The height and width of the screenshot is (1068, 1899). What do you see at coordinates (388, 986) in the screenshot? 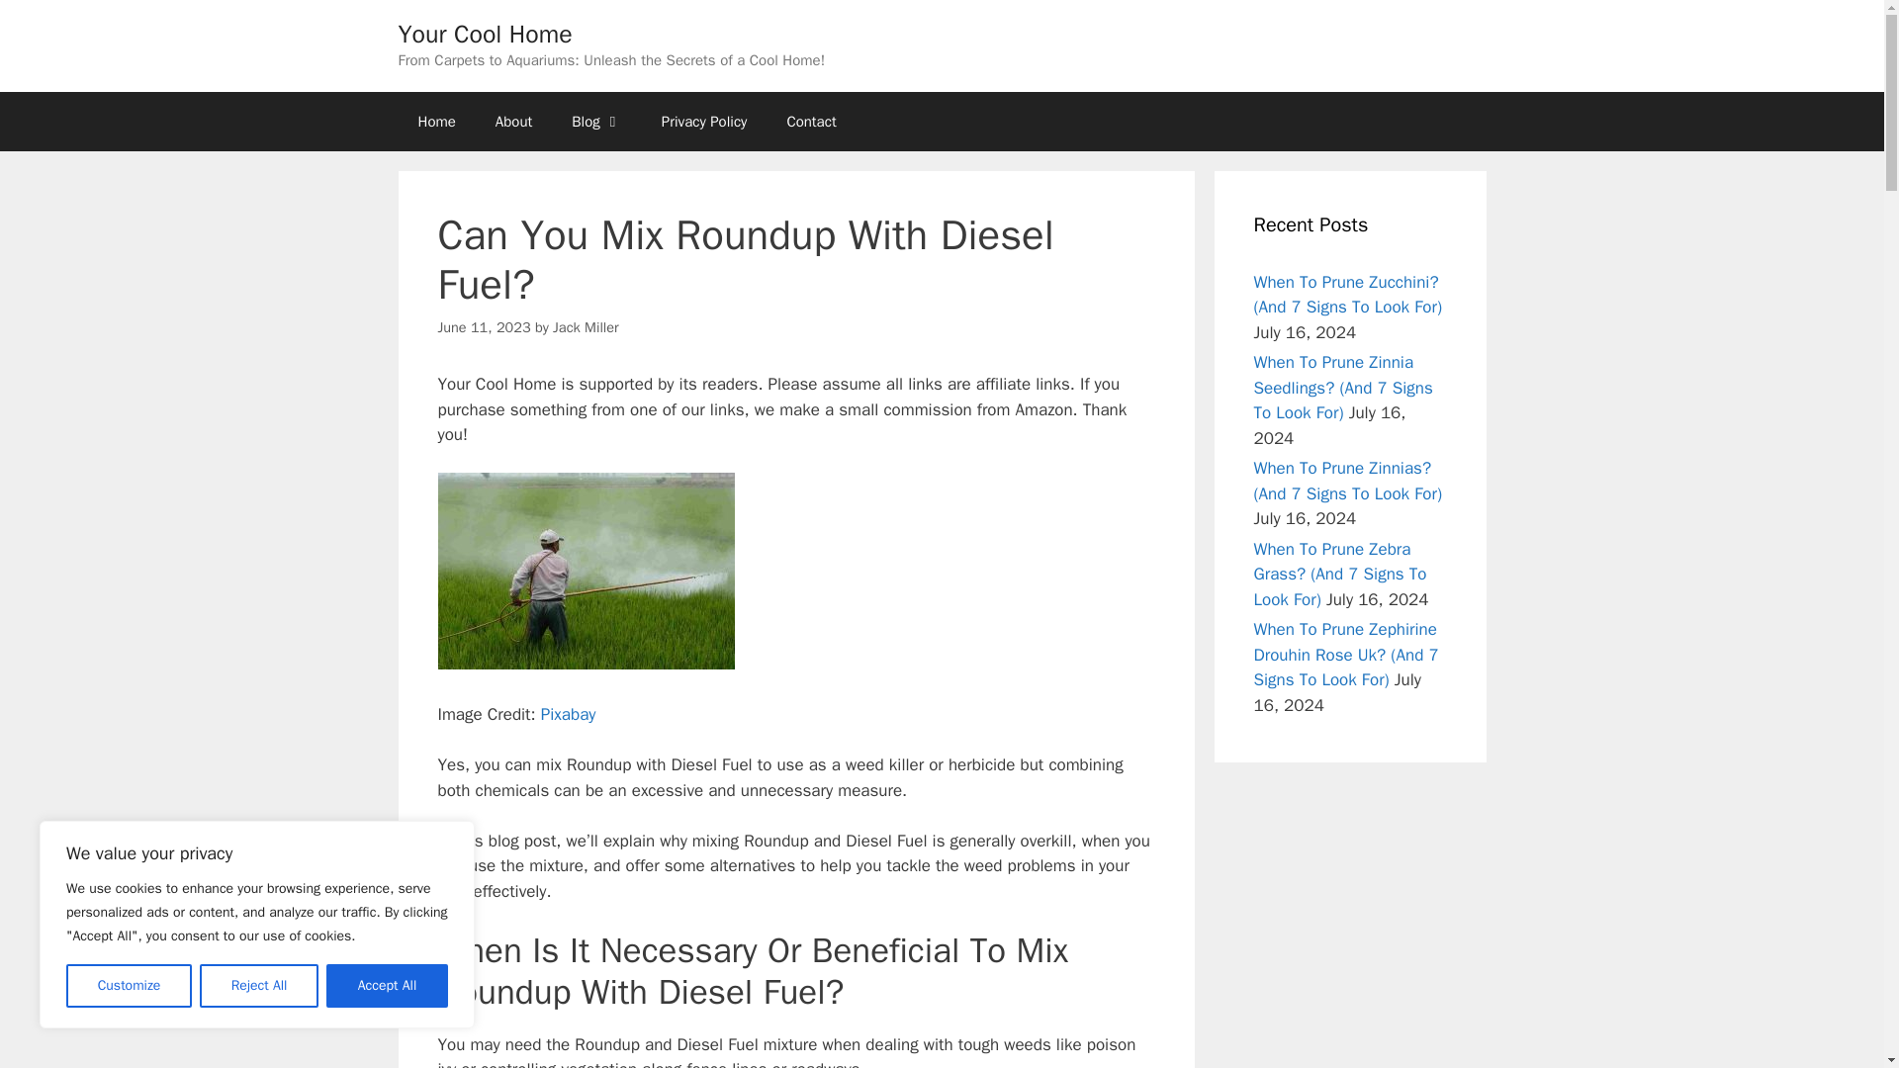
I see `Accept All` at bounding box center [388, 986].